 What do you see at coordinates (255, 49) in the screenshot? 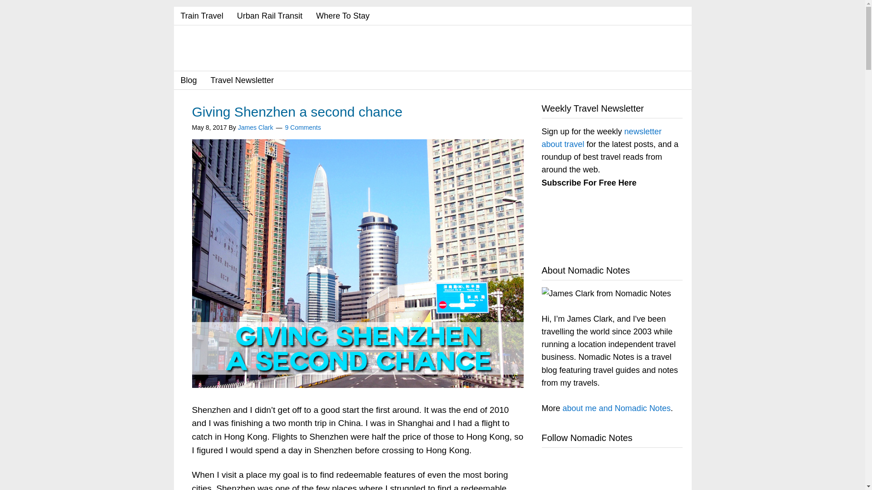
I see `Nomadic Notes` at bounding box center [255, 49].